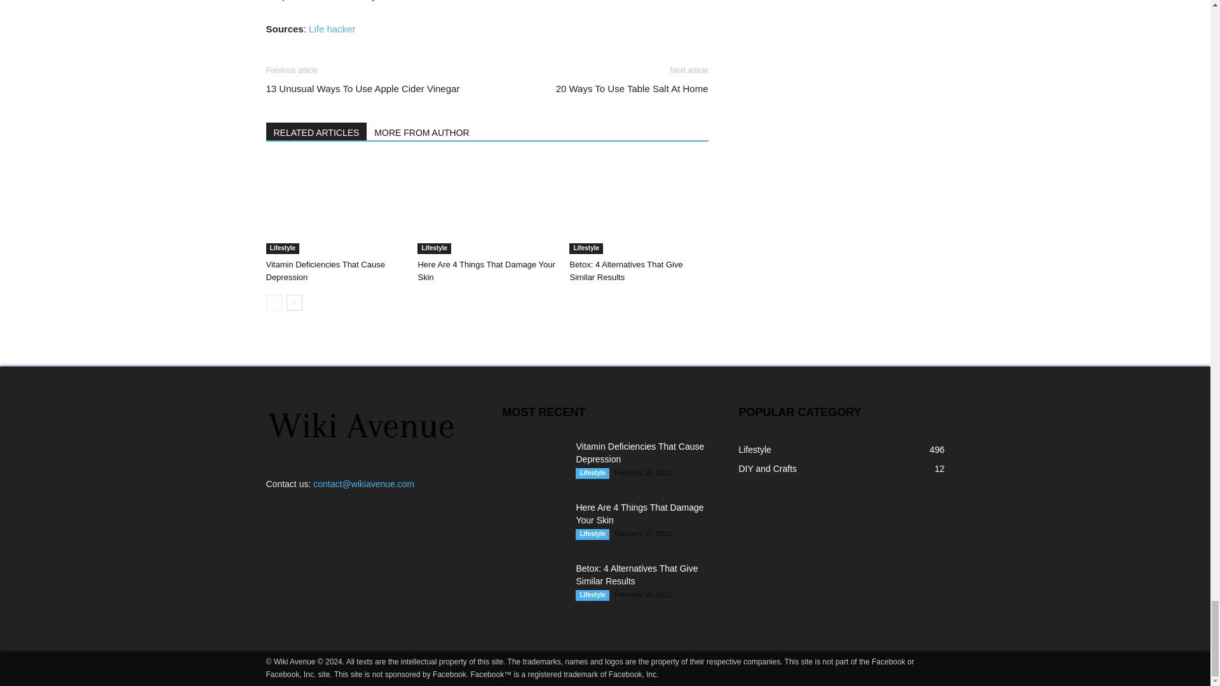 Image resolution: width=1220 pixels, height=686 pixels. What do you see at coordinates (316, 131) in the screenshot?
I see `RELATED ARTICLES` at bounding box center [316, 131].